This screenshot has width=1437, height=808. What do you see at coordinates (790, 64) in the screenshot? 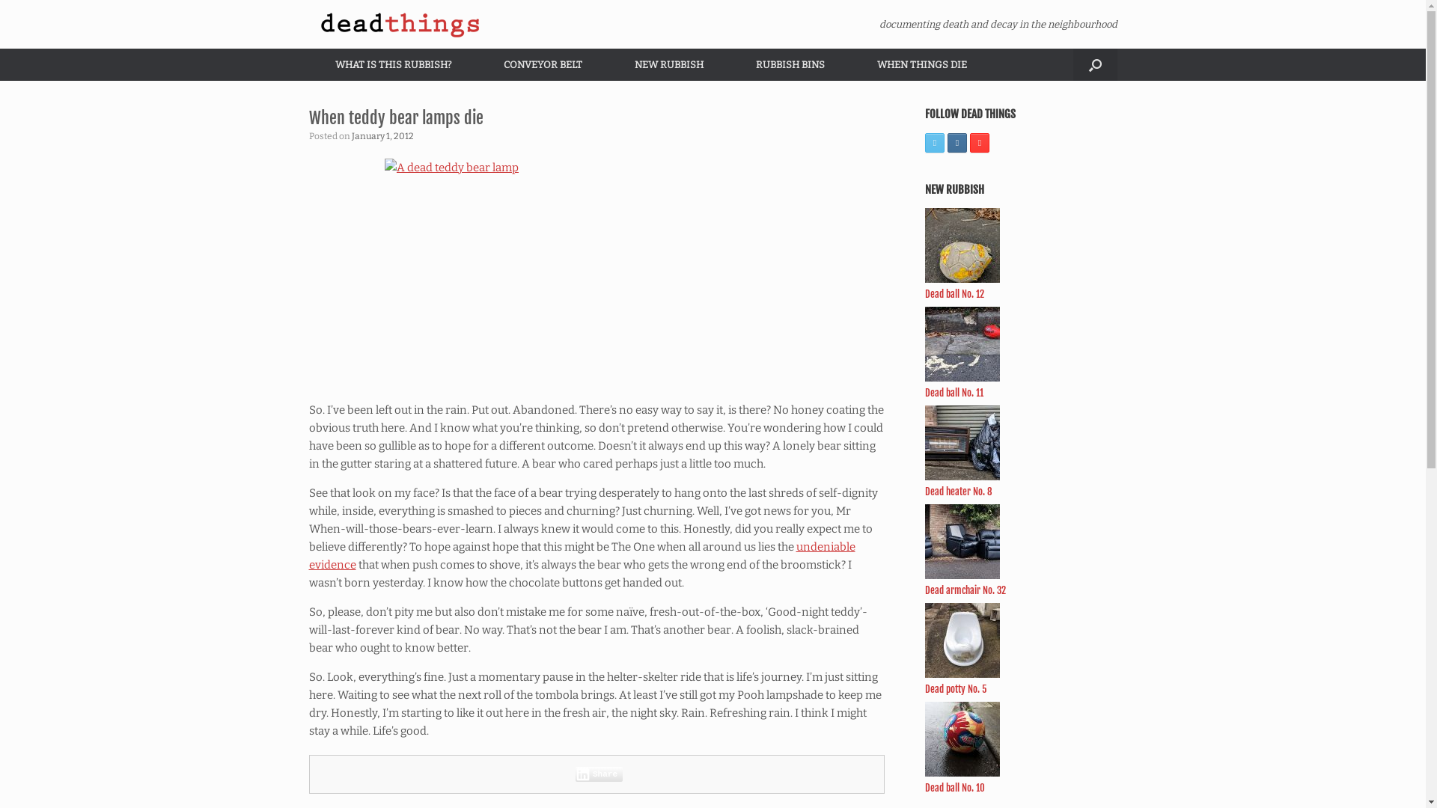
I see `RUBBISH BINS` at bounding box center [790, 64].